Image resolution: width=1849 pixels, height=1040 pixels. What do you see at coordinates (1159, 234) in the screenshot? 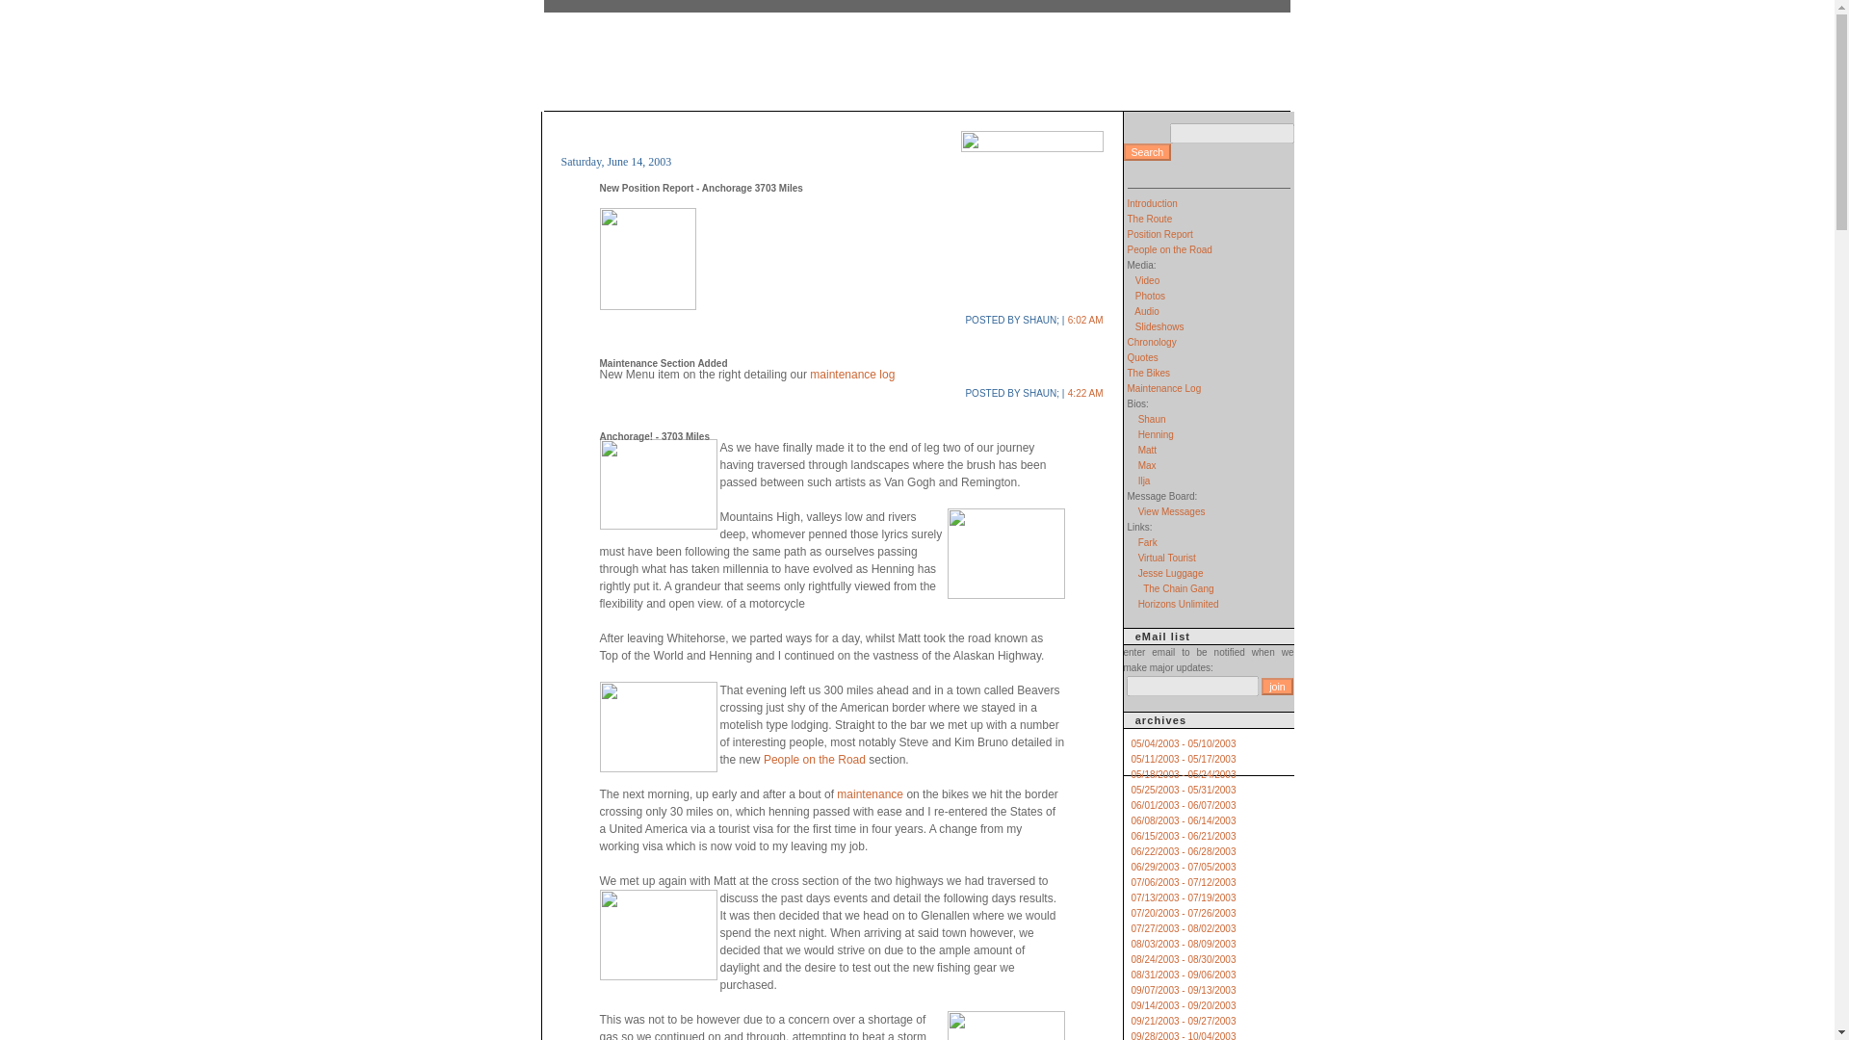
I see `Map of where we are and where we have been with links` at bounding box center [1159, 234].